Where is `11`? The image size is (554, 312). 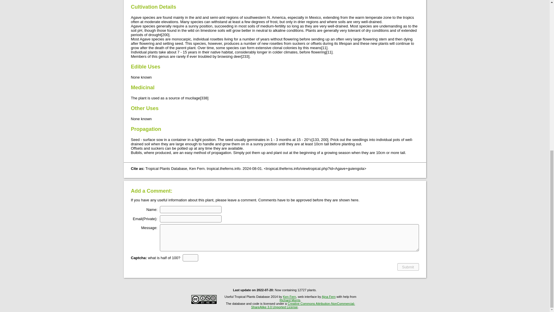 11 is located at coordinates (329, 52).